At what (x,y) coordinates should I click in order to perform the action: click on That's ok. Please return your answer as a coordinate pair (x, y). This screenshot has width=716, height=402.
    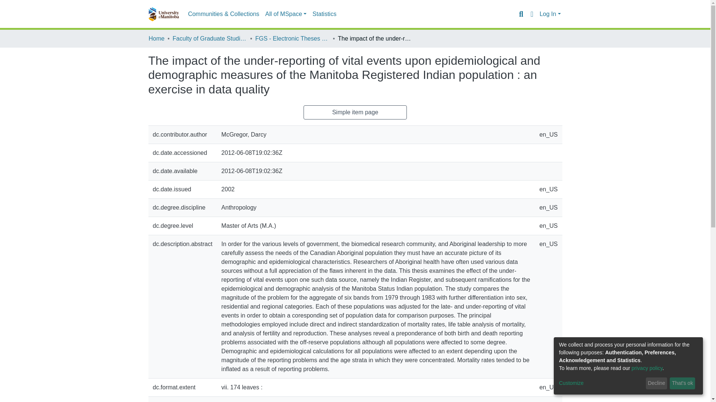
    Looking at the image, I should click on (682, 383).